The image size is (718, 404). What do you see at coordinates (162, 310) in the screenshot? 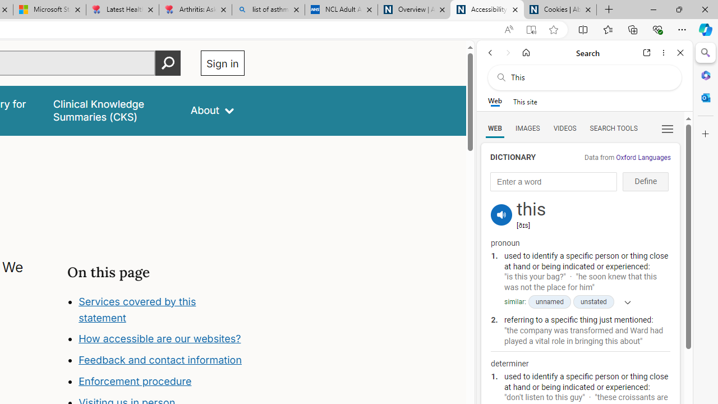
I see `Services covered by this statement` at bounding box center [162, 310].